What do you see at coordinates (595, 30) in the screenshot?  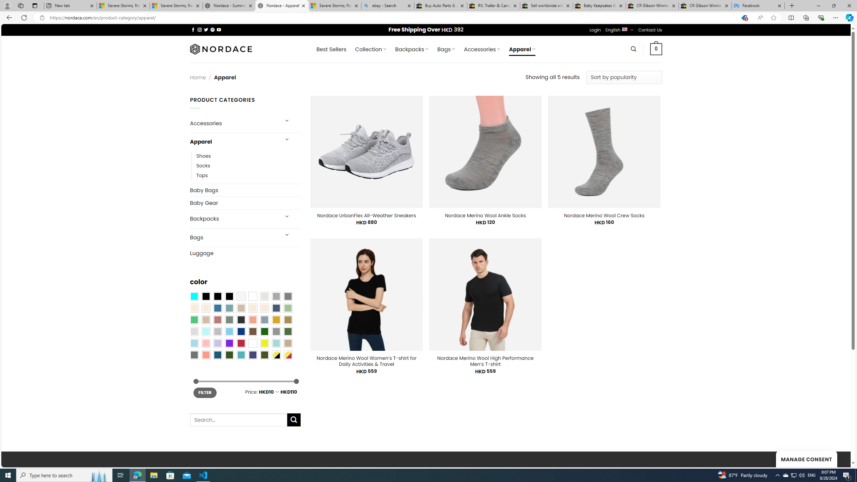 I see `Login` at bounding box center [595, 30].